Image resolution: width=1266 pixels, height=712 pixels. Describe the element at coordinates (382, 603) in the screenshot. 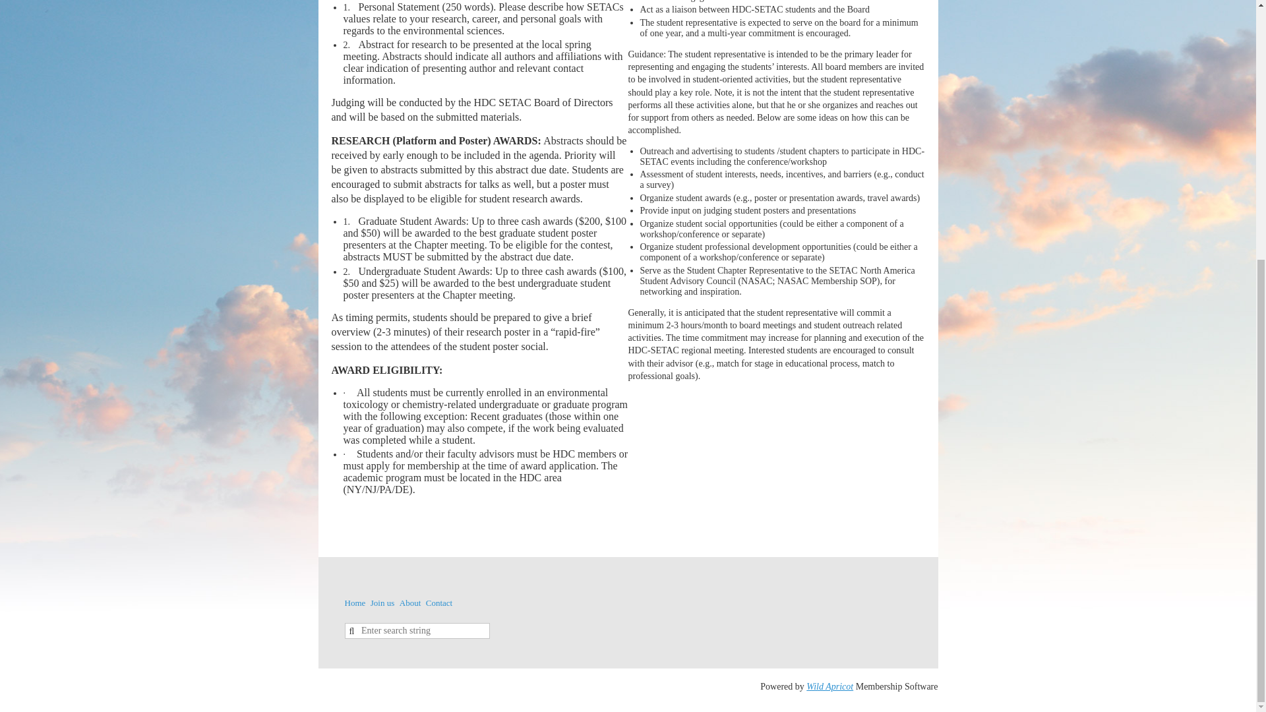

I see `Join us` at that location.